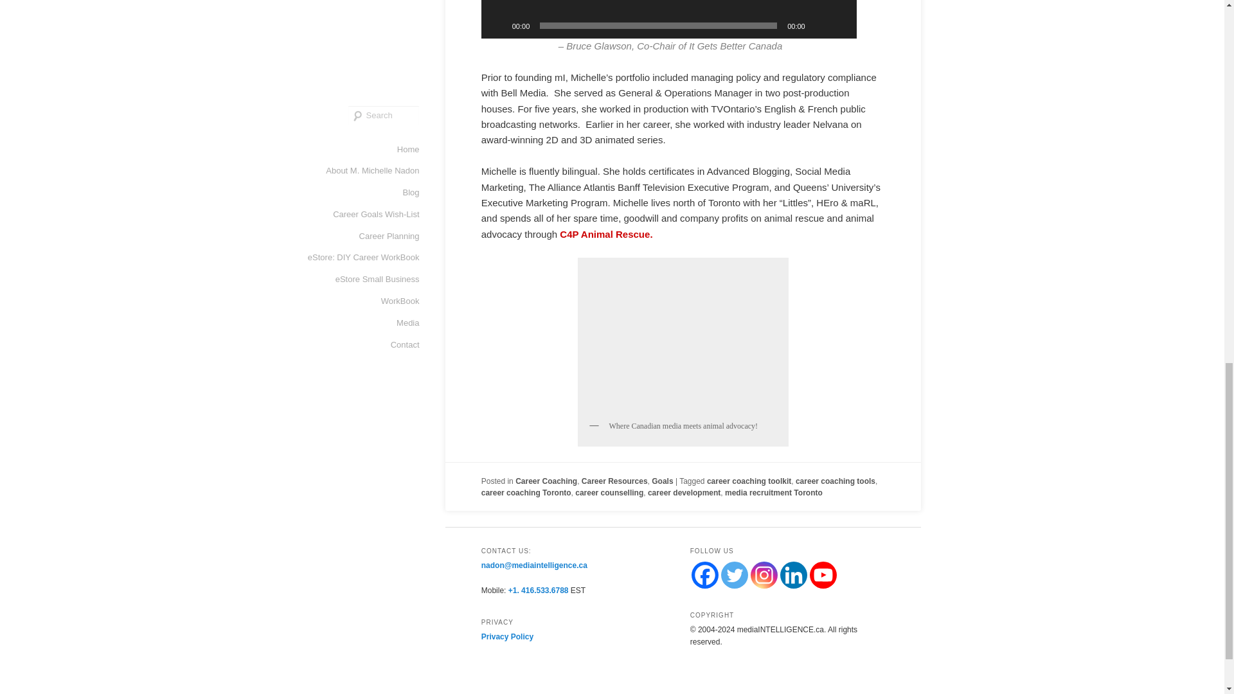 The height and width of the screenshot is (694, 1234). What do you see at coordinates (609, 493) in the screenshot?
I see `career counselling` at bounding box center [609, 493].